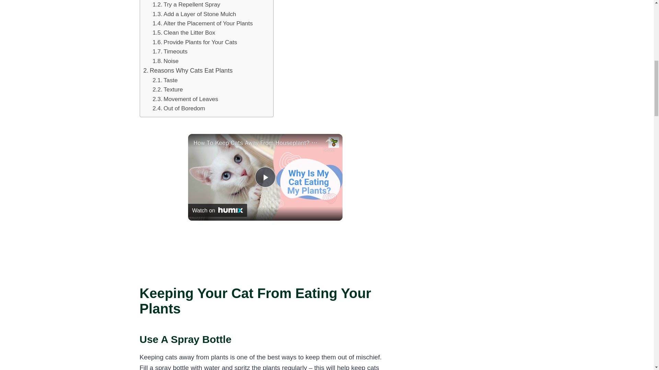  I want to click on Noise, so click(165, 61).